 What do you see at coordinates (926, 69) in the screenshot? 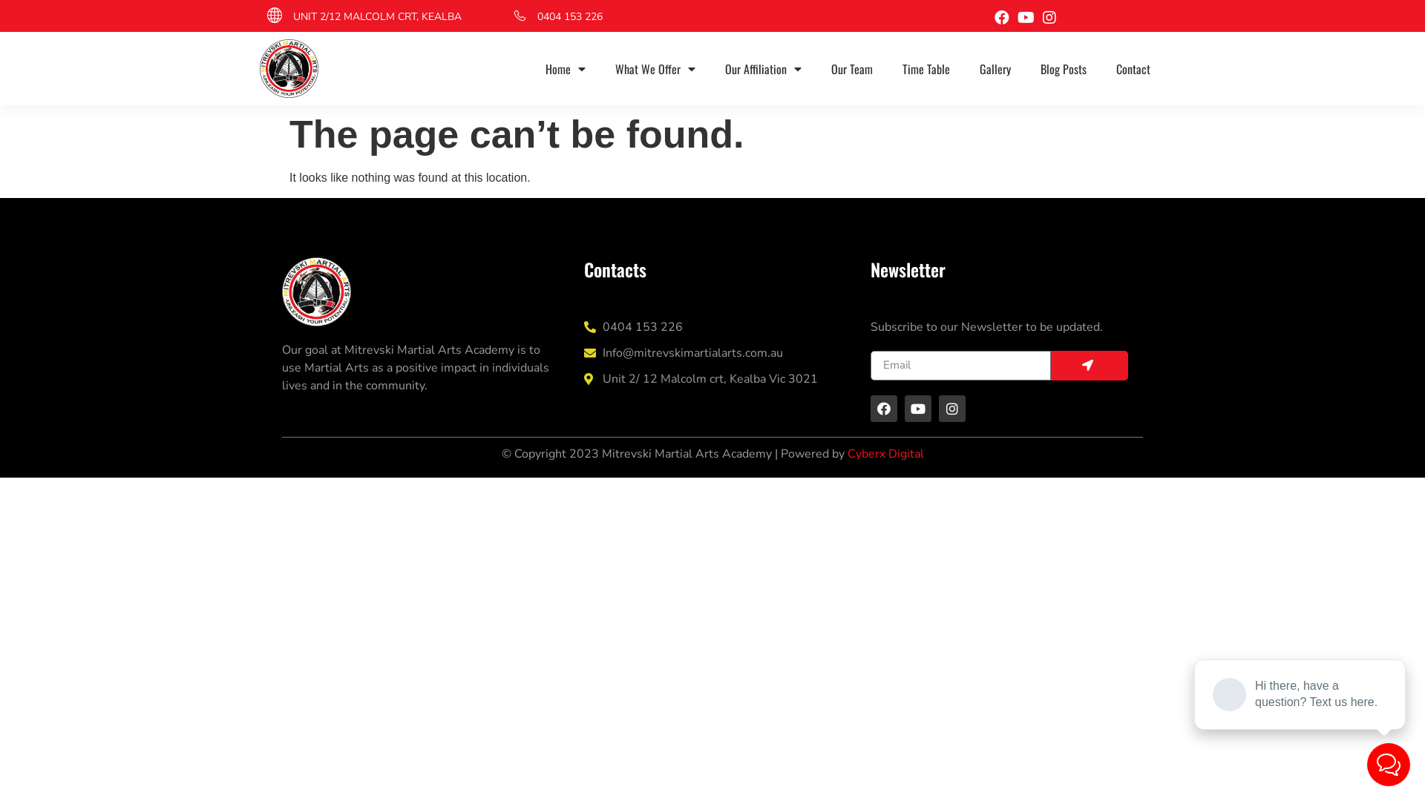
I see `Time Table` at bounding box center [926, 69].